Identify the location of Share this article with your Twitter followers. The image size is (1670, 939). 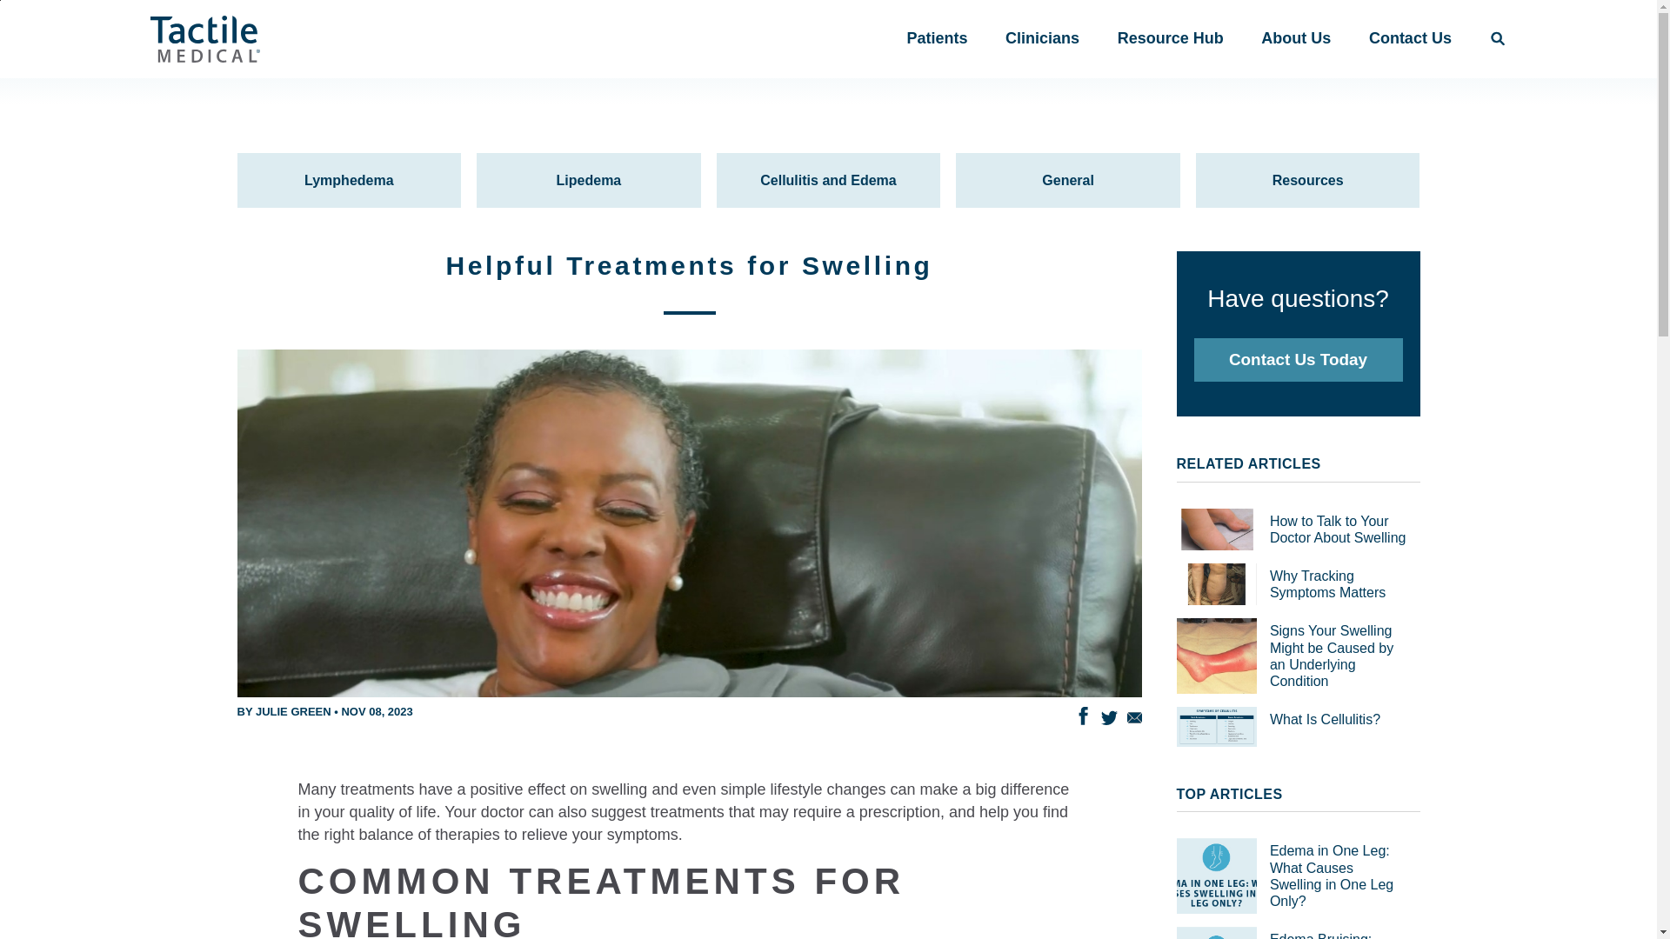
(1108, 716).